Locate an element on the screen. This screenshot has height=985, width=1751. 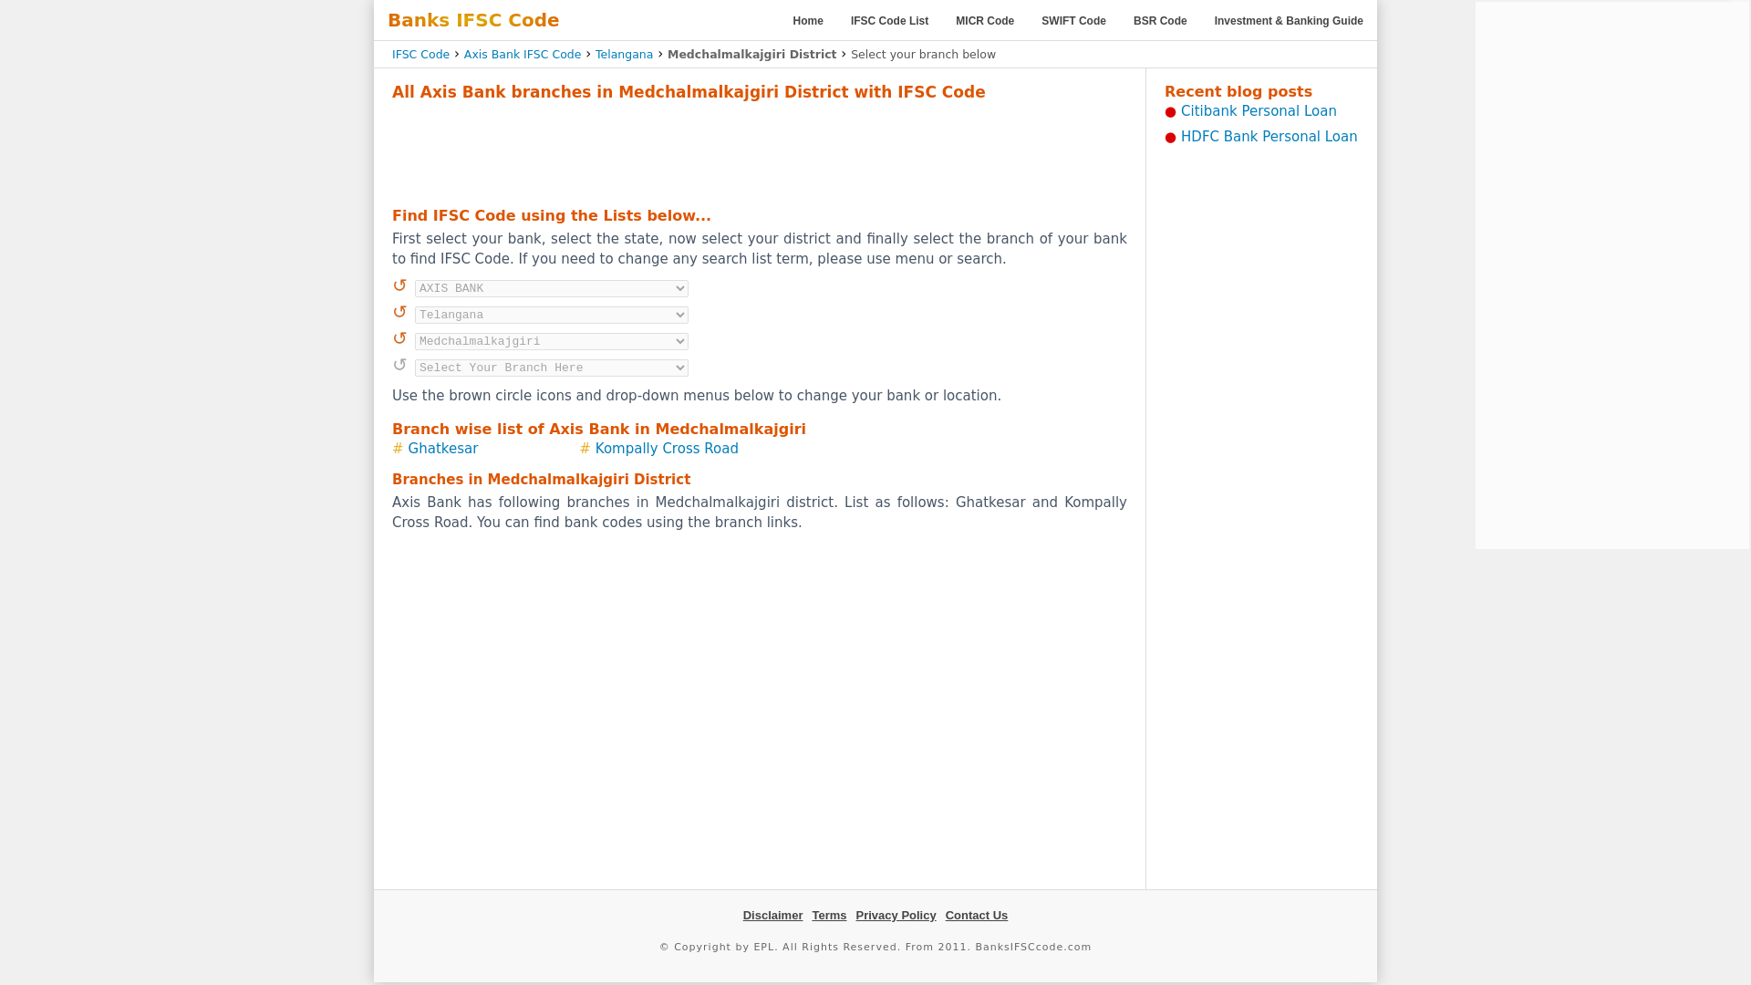
List of all NEFT enabled banks in India is located at coordinates (889, 21).